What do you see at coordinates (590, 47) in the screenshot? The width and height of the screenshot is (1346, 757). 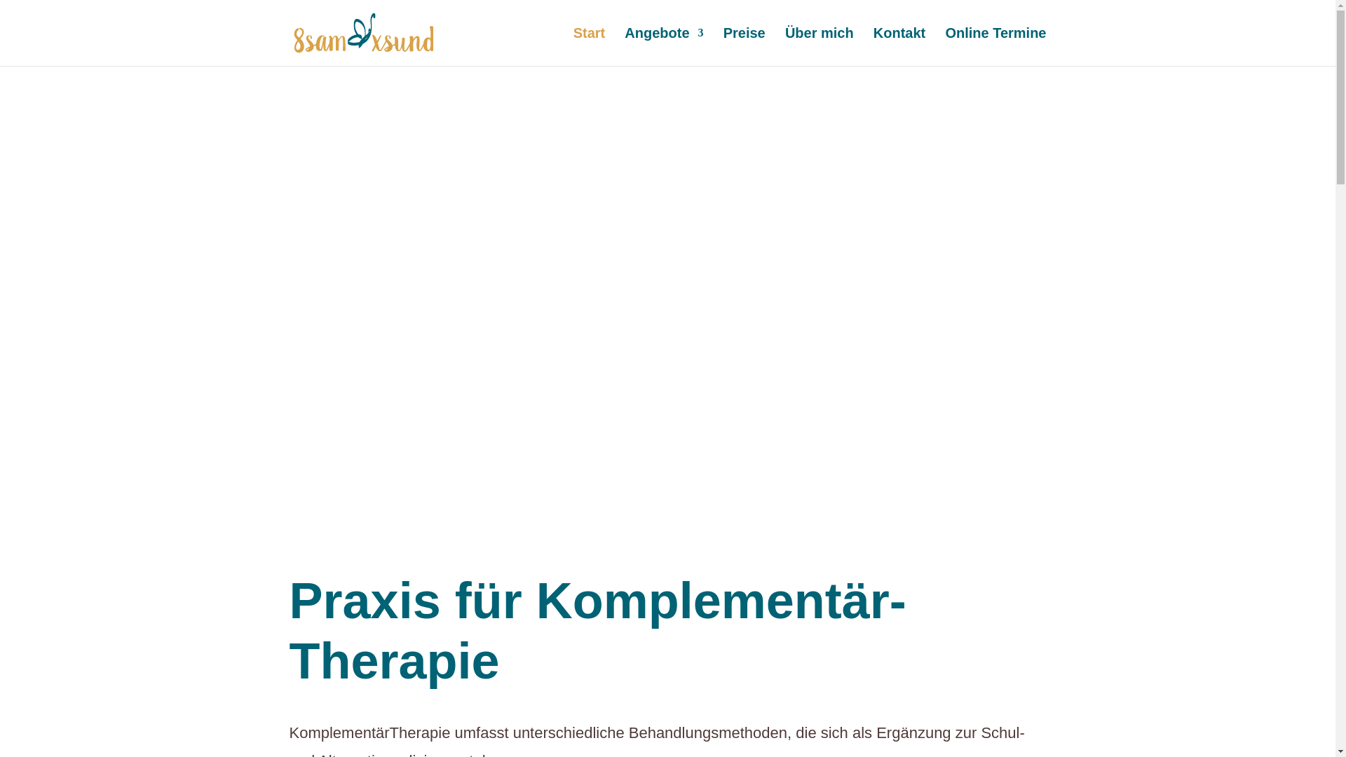 I see `Start` at bounding box center [590, 47].